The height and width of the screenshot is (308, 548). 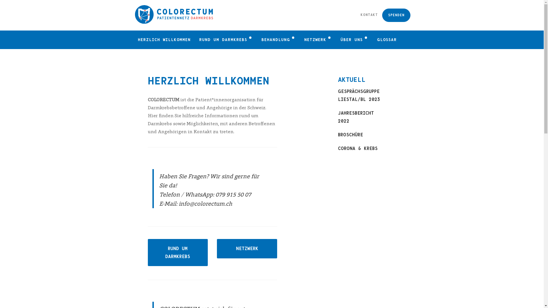 What do you see at coordinates (360, 117) in the screenshot?
I see `JAHRESBERICHT 2022` at bounding box center [360, 117].